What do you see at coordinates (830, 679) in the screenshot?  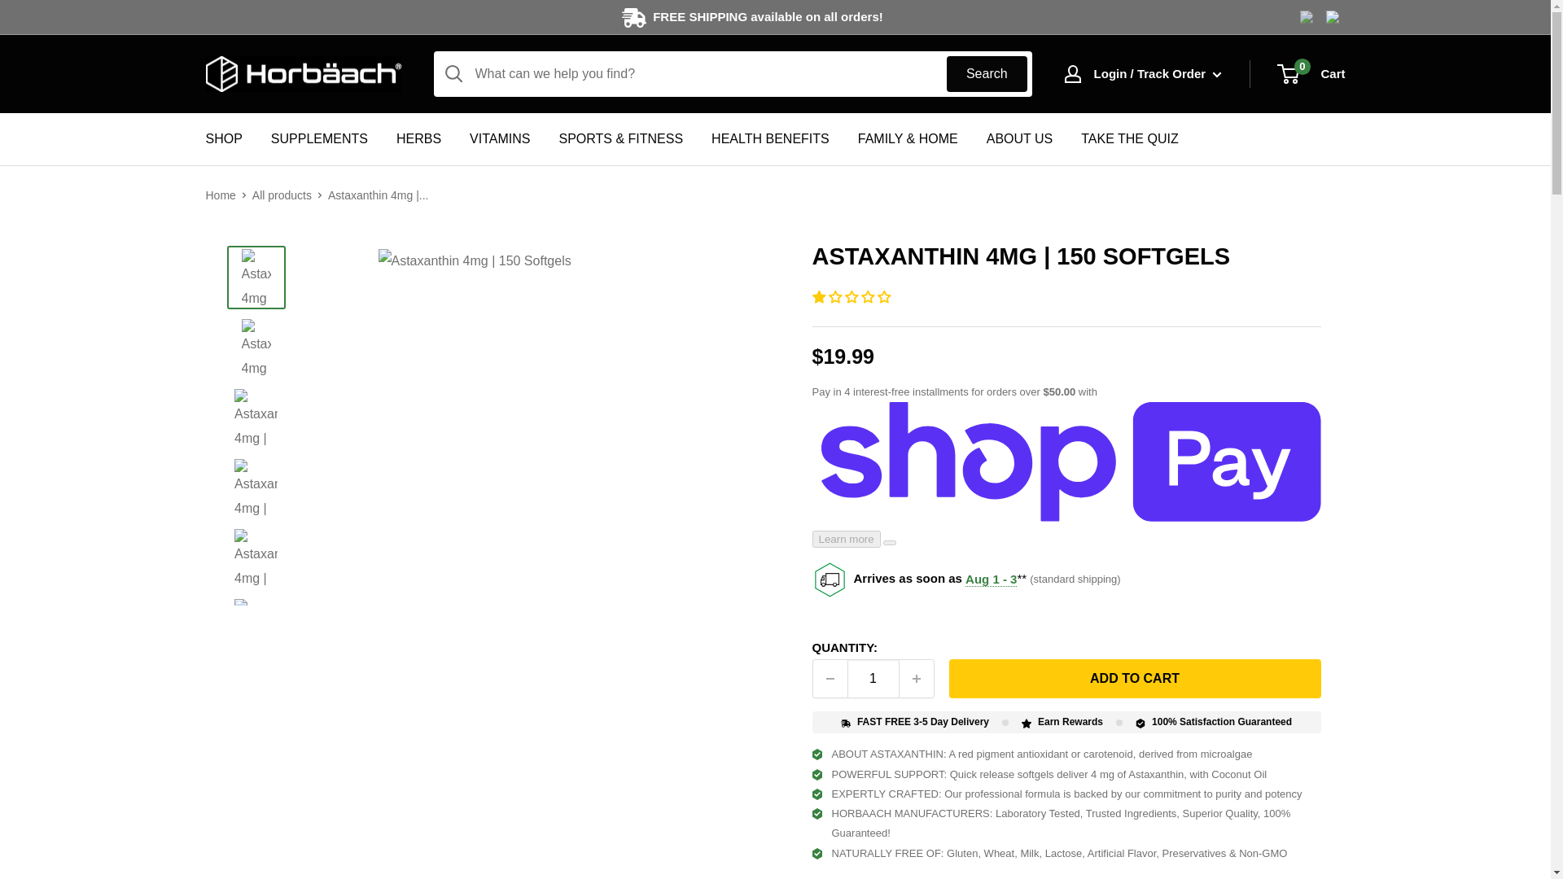 I see `Decrease quantity by 1` at bounding box center [830, 679].